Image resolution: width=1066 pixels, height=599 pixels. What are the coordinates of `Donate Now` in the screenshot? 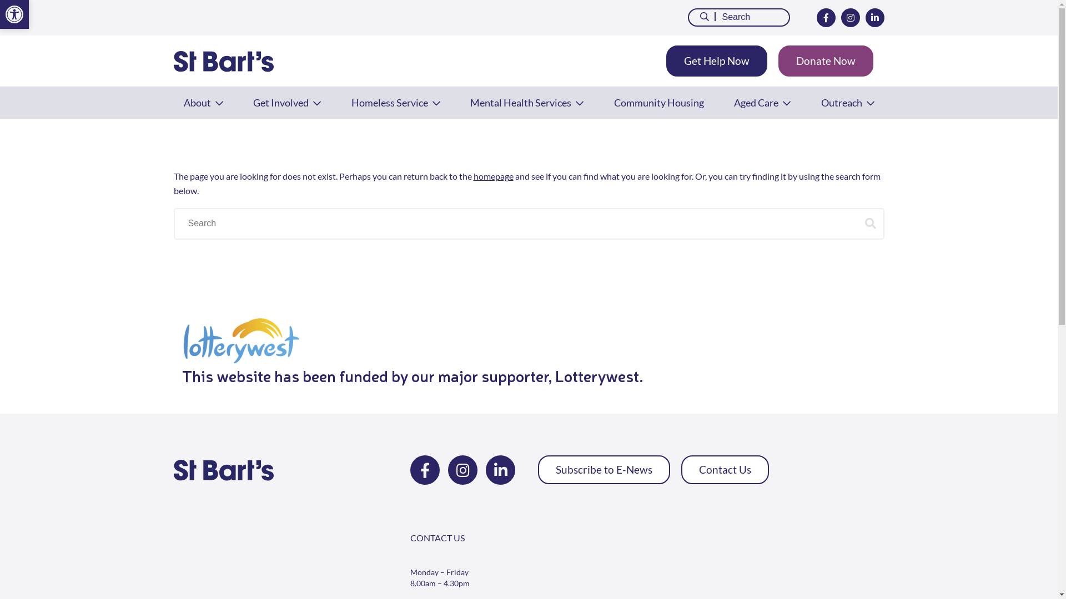 It's located at (826, 61).